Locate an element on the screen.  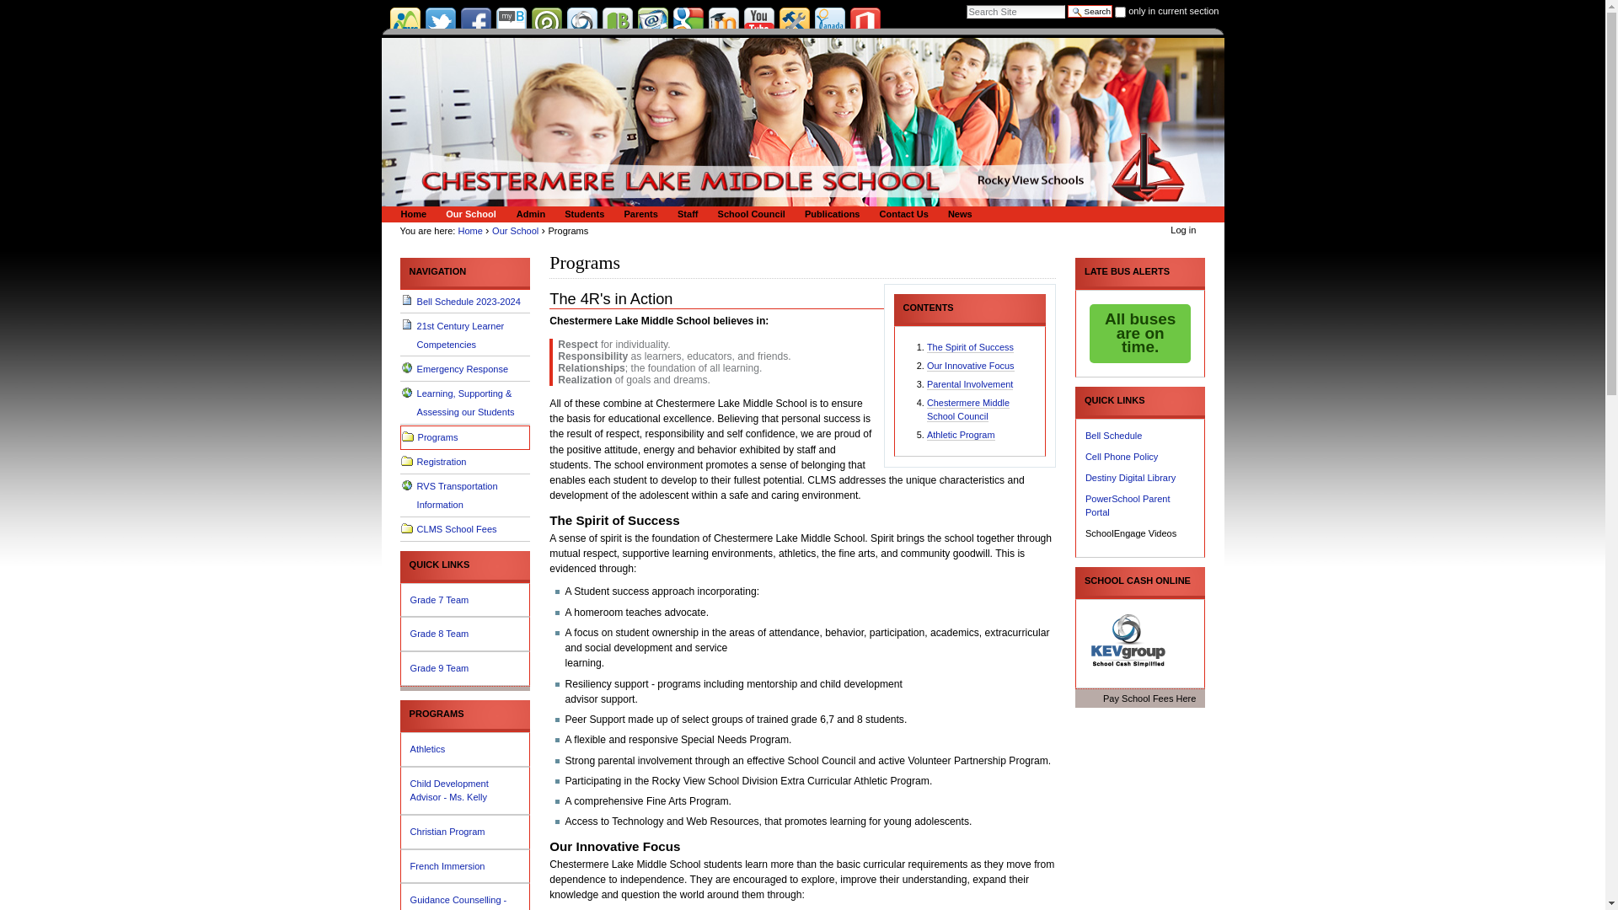
Rocky View Corporate Site is located at coordinates (404, 22).